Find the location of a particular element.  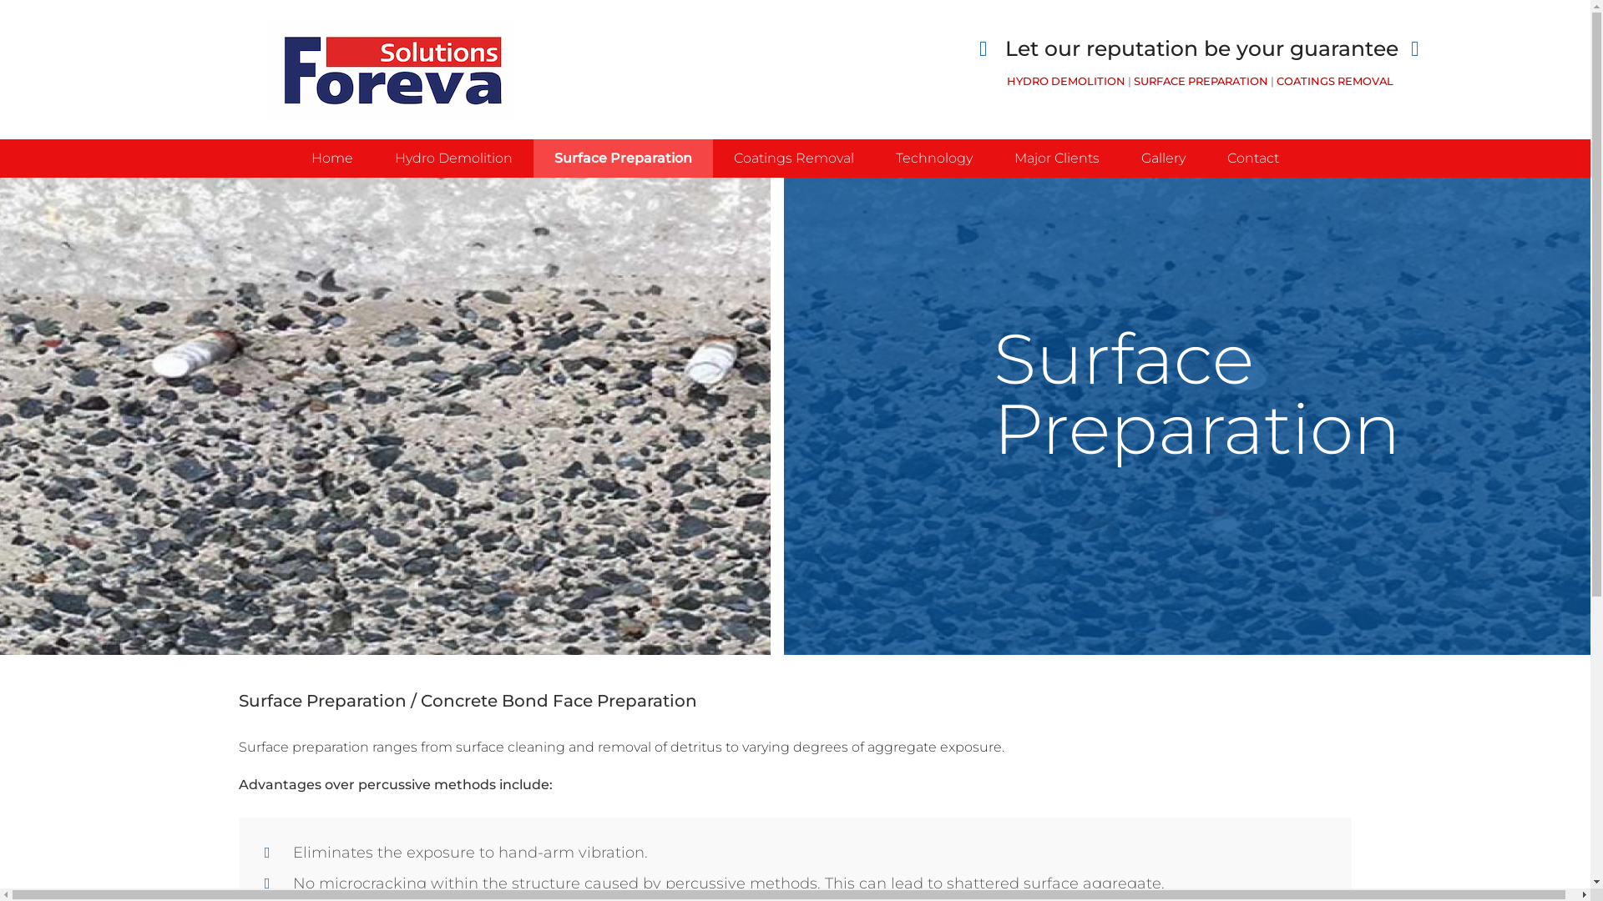

Technology is located at coordinates (934, 159).